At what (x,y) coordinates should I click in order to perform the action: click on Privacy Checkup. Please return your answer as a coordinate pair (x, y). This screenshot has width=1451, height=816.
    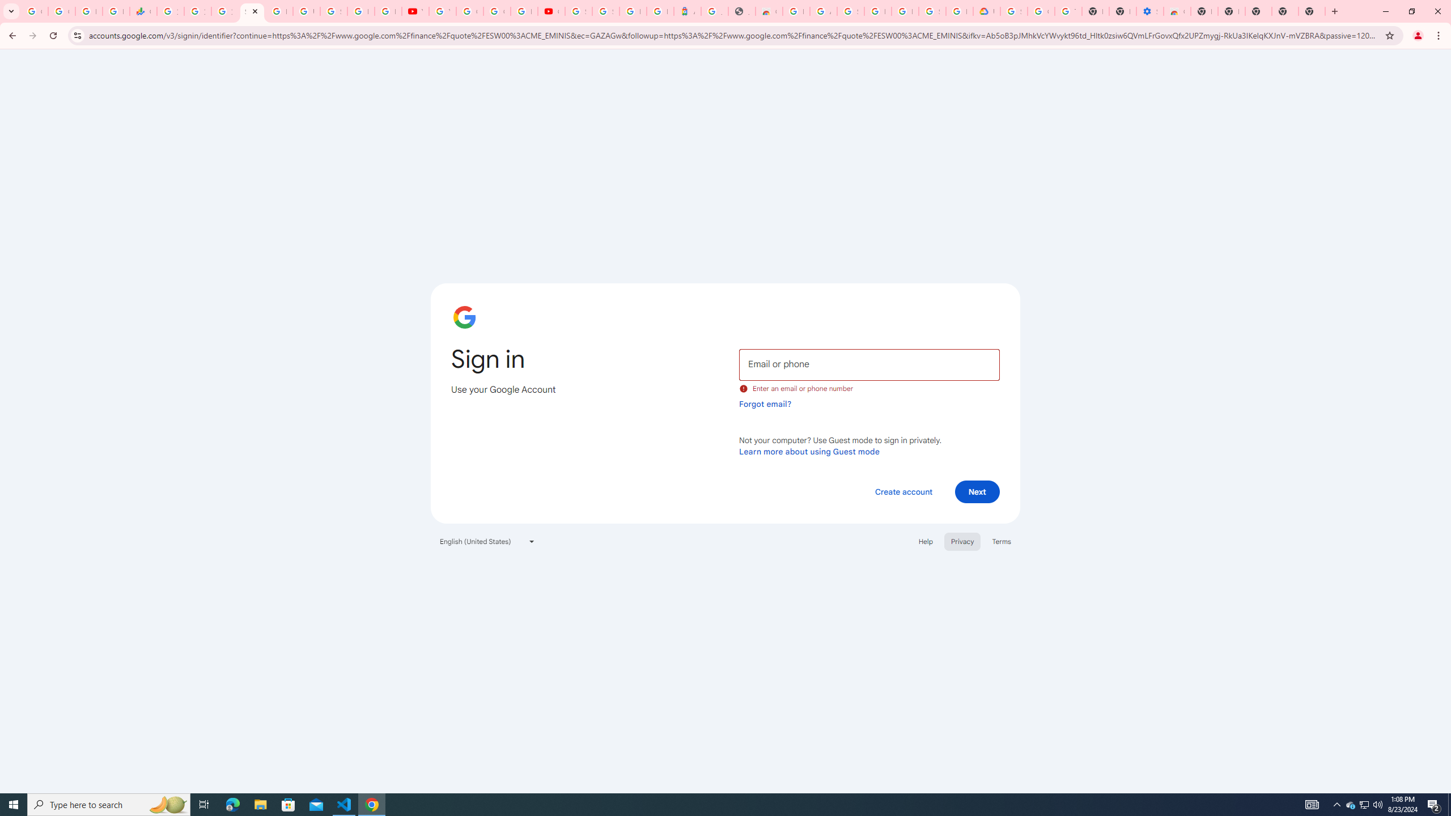
    Looking at the image, I should click on (388, 11).